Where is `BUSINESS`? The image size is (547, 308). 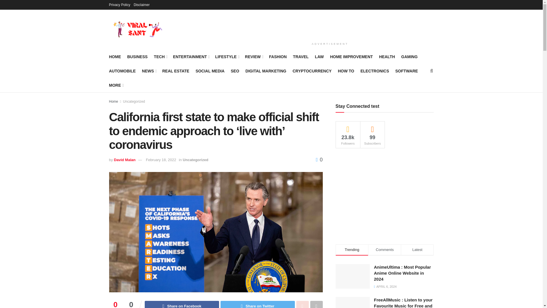 BUSINESS is located at coordinates (137, 56).